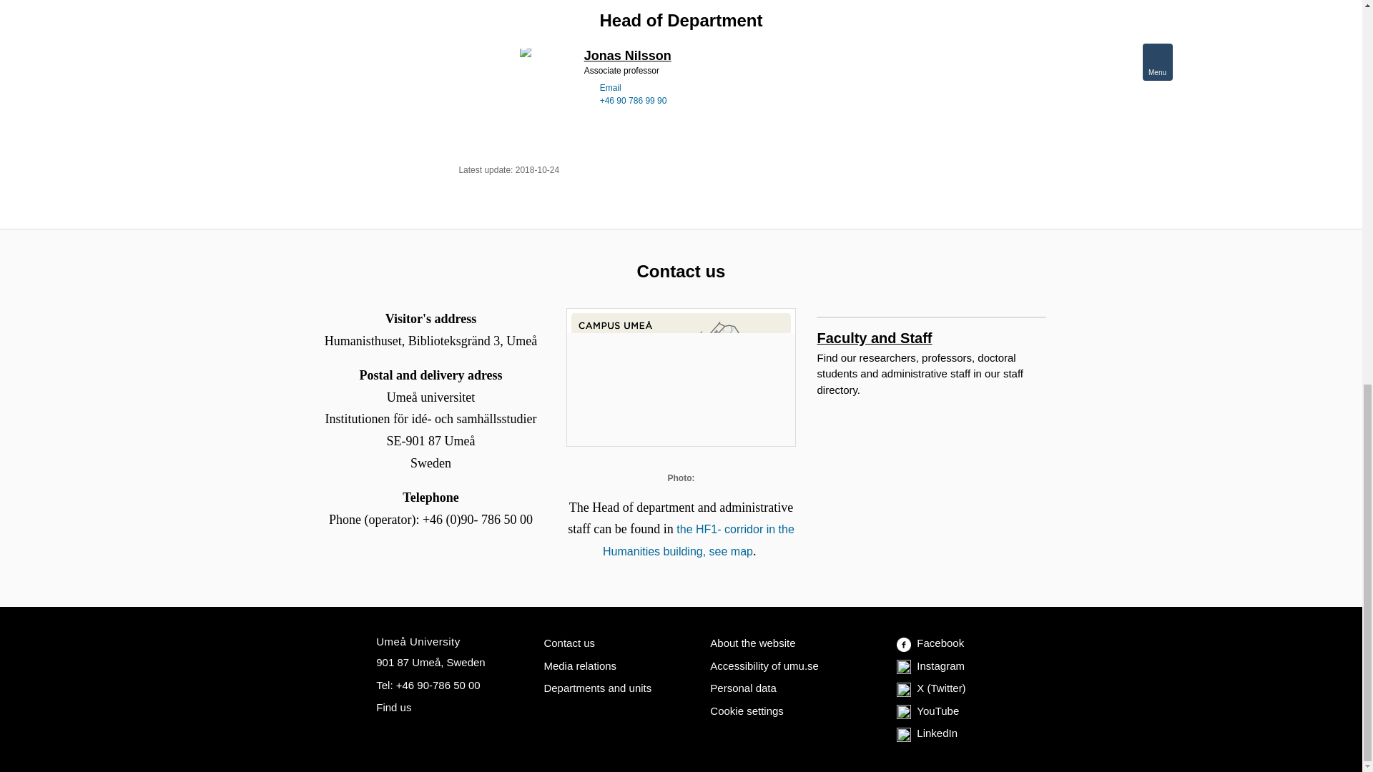  What do you see at coordinates (752, 643) in the screenshot?
I see `About the website` at bounding box center [752, 643].